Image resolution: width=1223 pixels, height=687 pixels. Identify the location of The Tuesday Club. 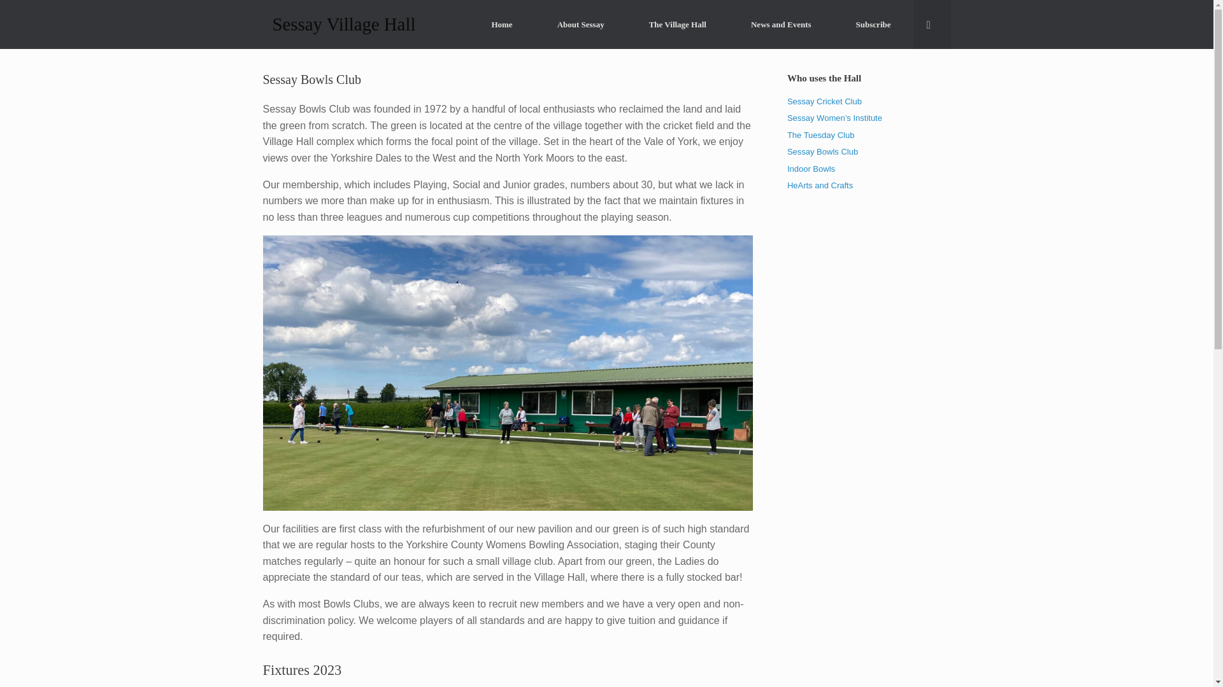
(821, 135).